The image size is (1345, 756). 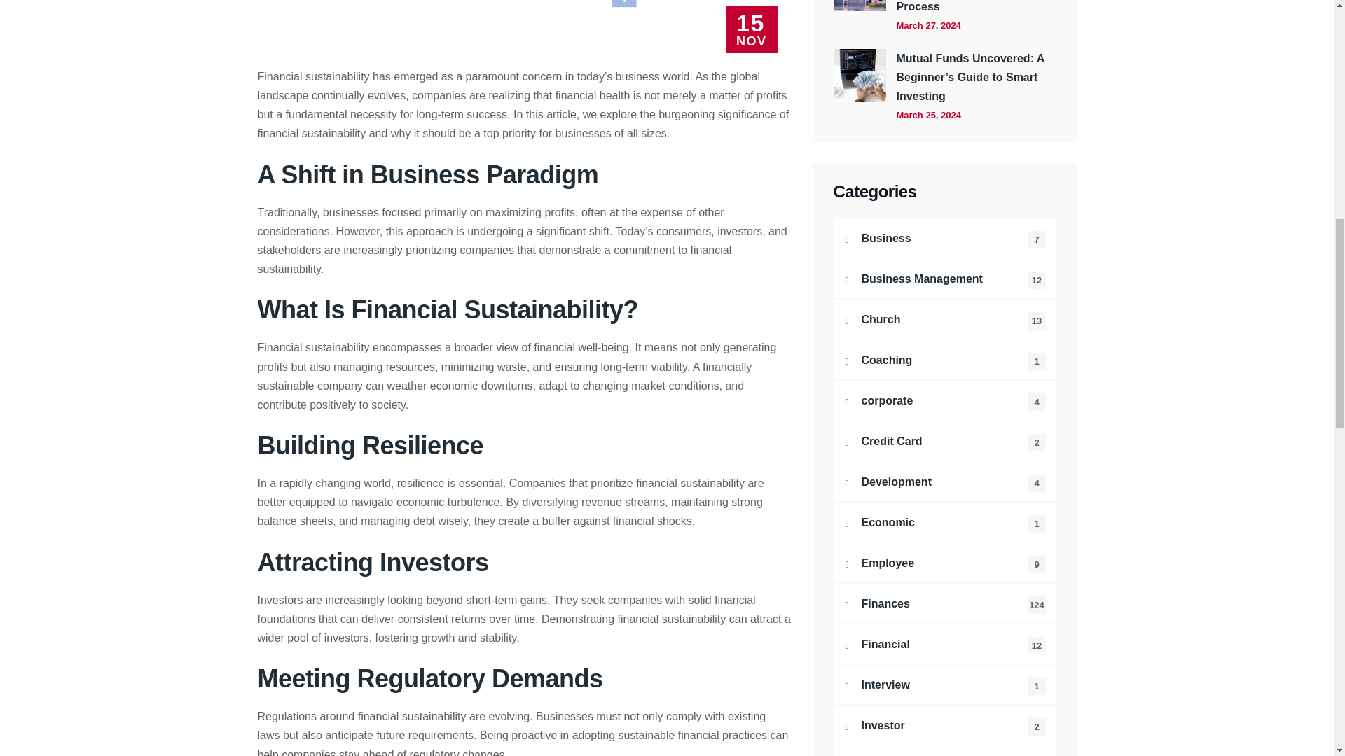 I want to click on Business, so click(x=944, y=238).